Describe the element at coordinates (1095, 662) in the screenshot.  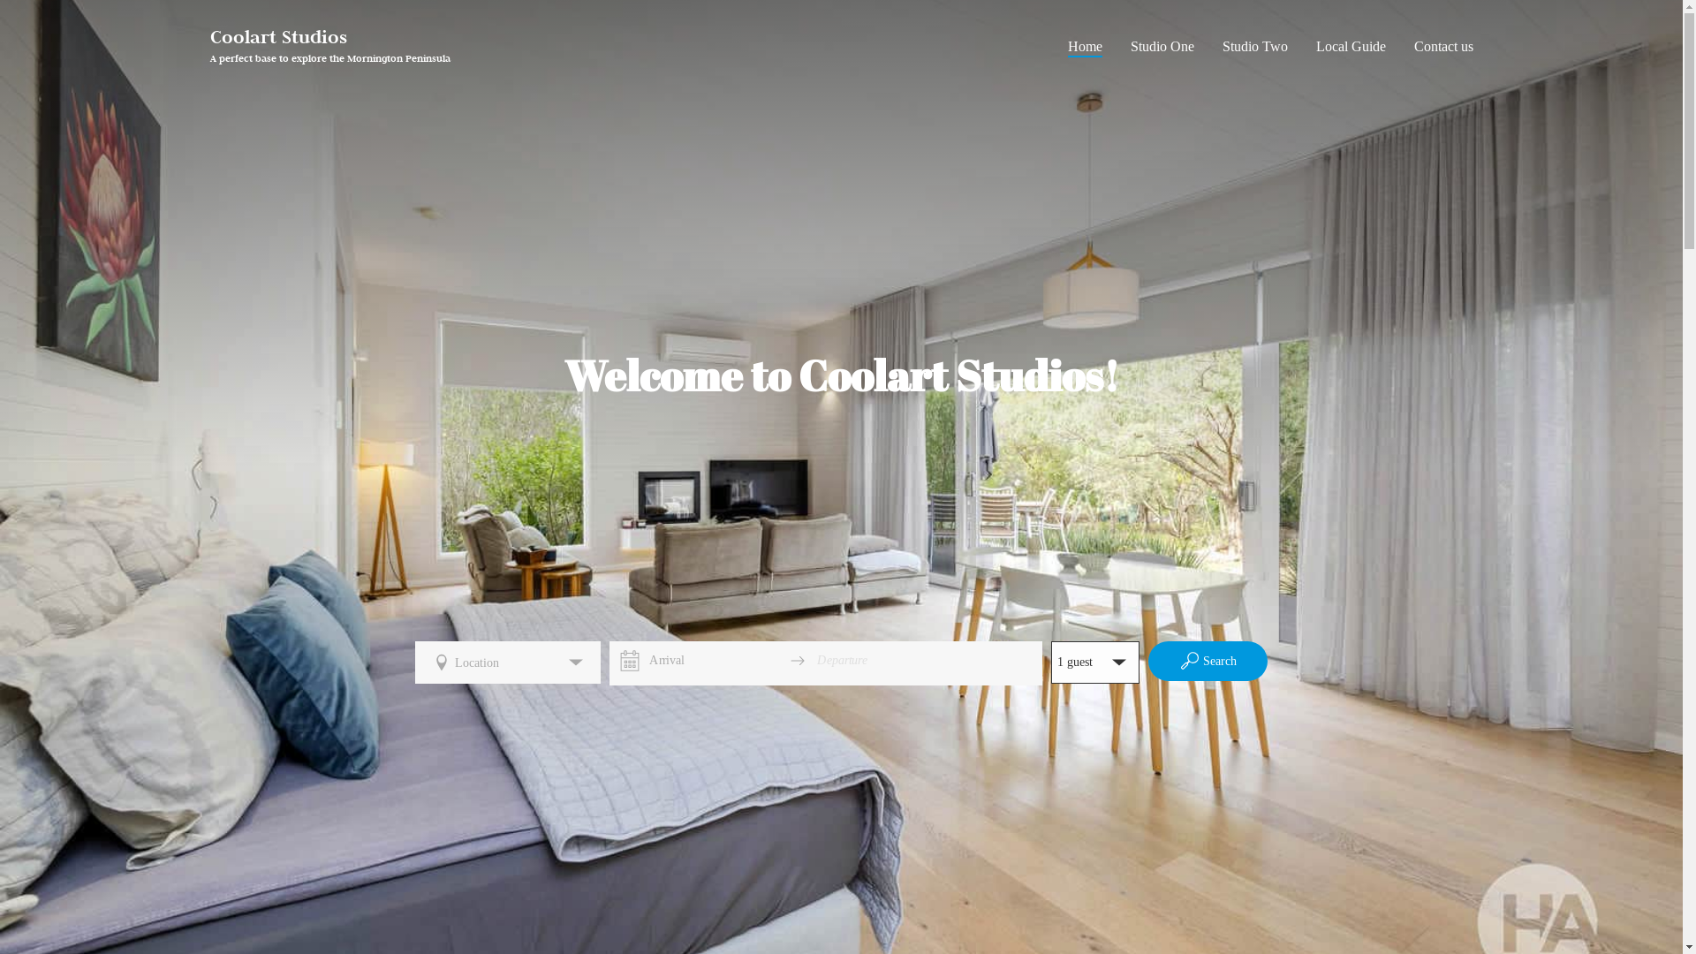
I see `1 guest` at that location.